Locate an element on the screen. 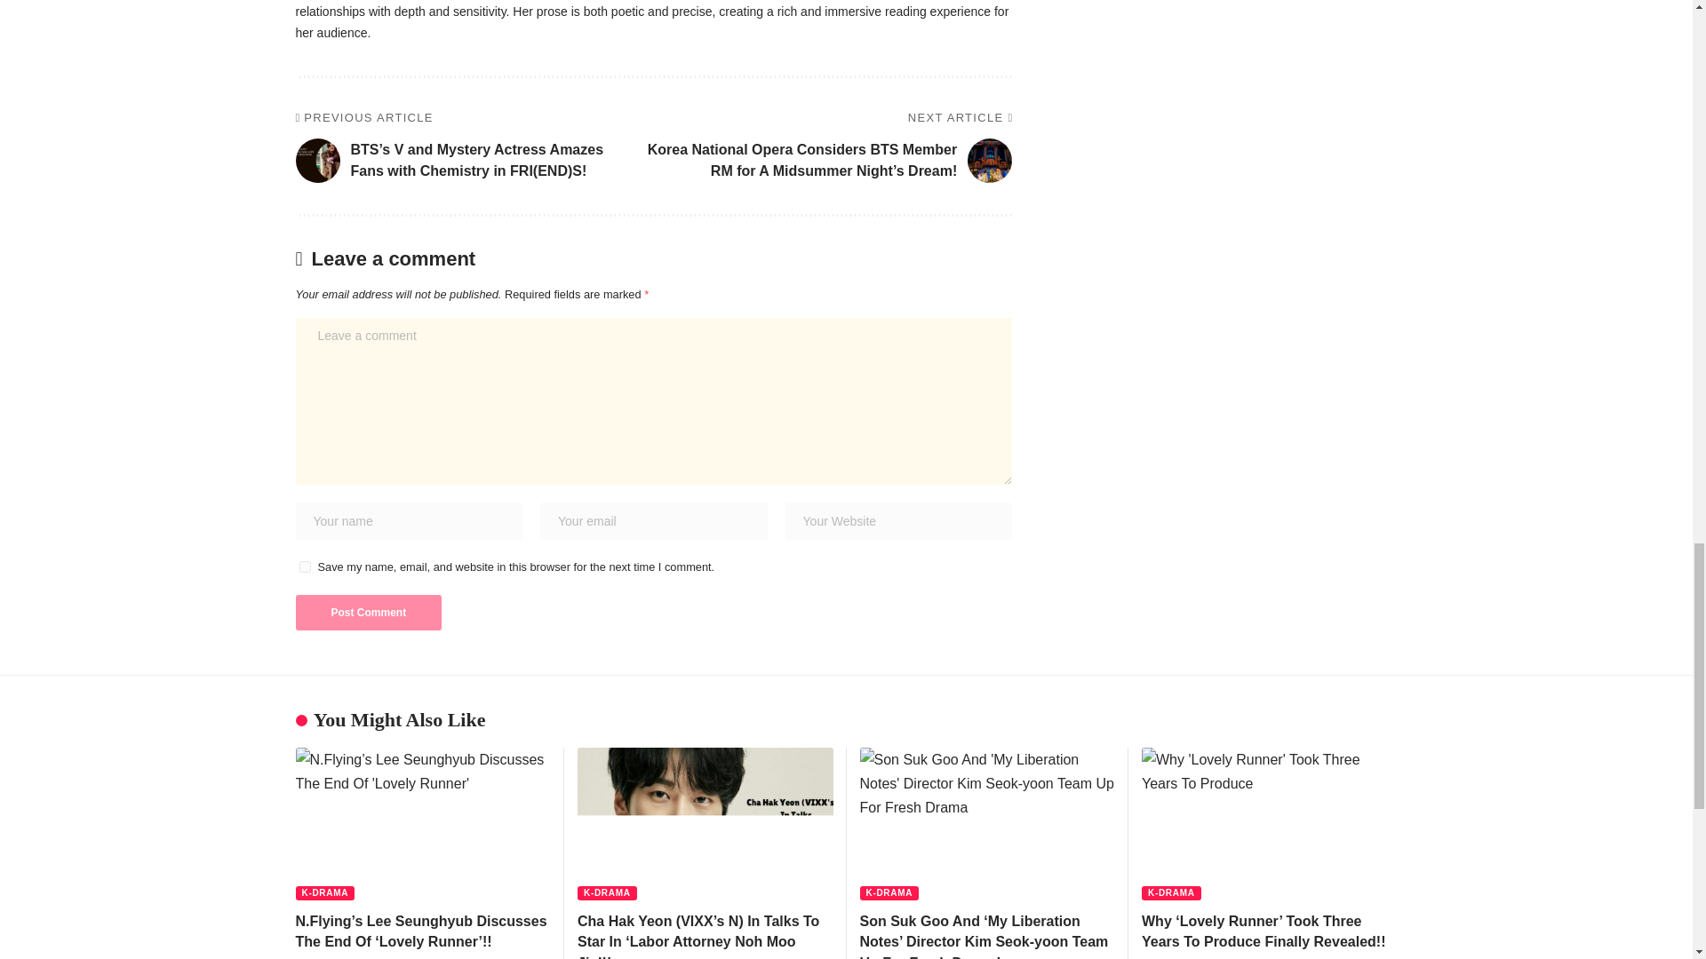 The image size is (1706, 959). yes is located at coordinates (304, 567).